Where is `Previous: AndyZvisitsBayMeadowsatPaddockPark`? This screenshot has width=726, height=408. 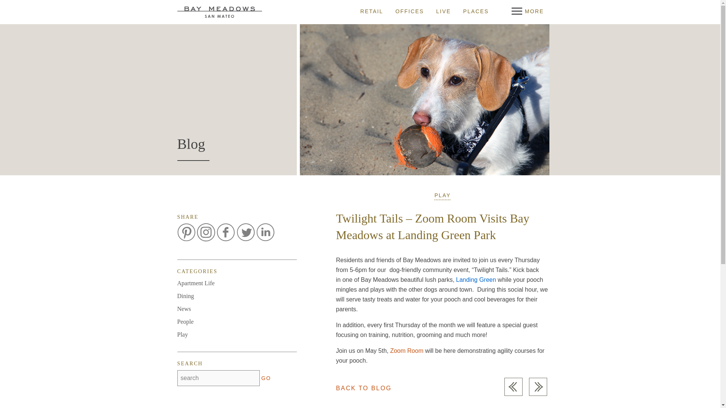
Previous: AndyZvisitsBayMeadowsatPaddockPark is located at coordinates (513, 387).